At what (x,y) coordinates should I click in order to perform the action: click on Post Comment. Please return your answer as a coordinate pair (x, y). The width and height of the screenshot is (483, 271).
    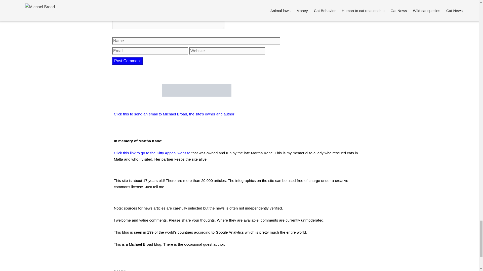
    Looking at the image, I should click on (127, 61).